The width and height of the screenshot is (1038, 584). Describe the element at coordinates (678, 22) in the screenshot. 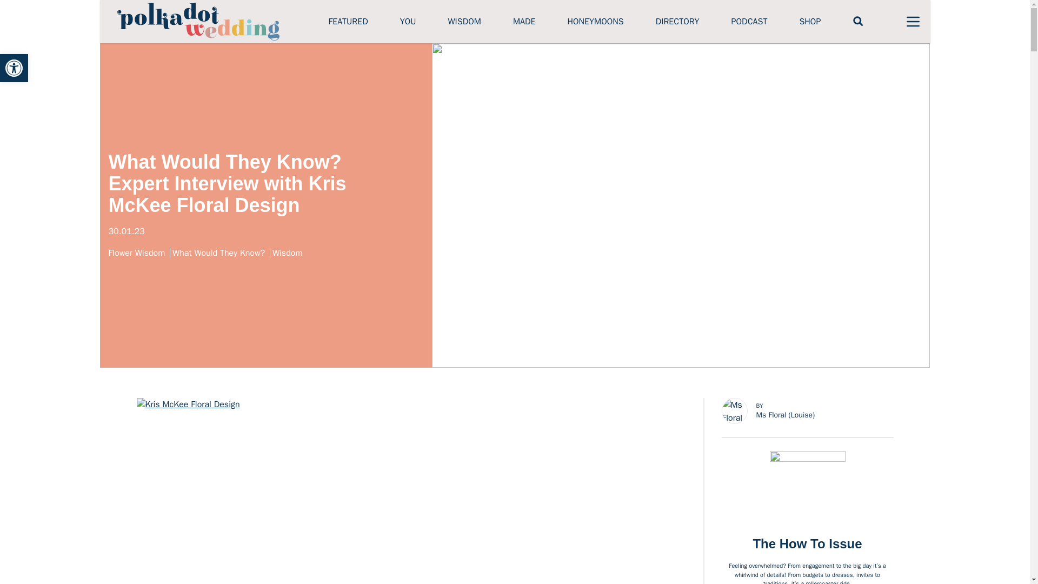

I see `DIRECTORY` at that location.